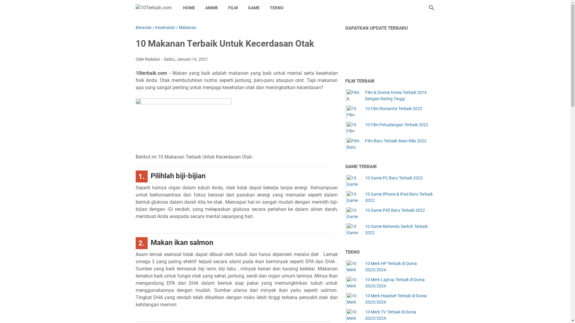 The height and width of the screenshot is (323, 575). I want to click on Film Baru Terbaik Akan Rilis 2022, so click(395, 141).